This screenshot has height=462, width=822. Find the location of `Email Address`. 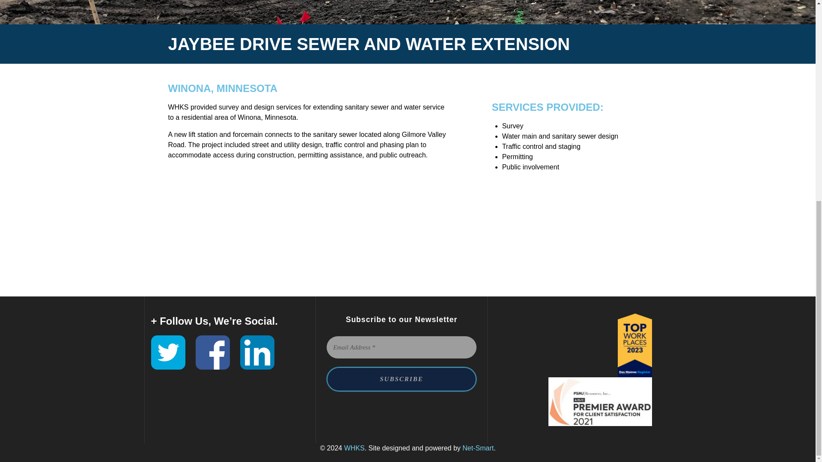

Email Address is located at coordinates (402, 347).